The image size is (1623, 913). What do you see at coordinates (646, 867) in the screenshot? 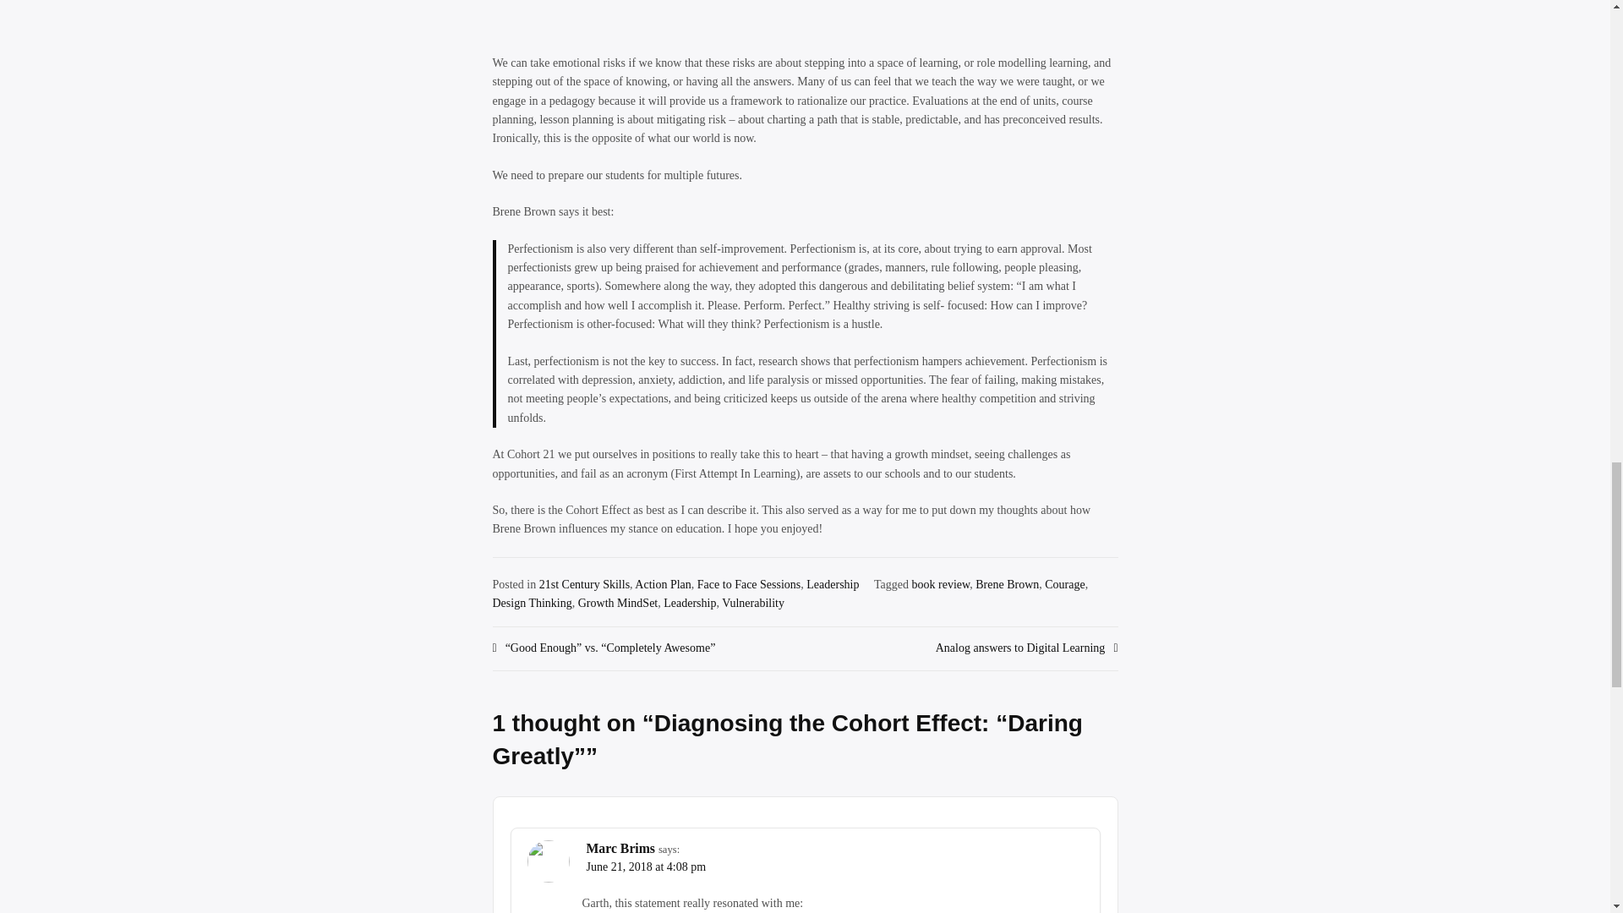
I see `June 21, 2018 at 4:08 pm` at bounding box center [646, 867].